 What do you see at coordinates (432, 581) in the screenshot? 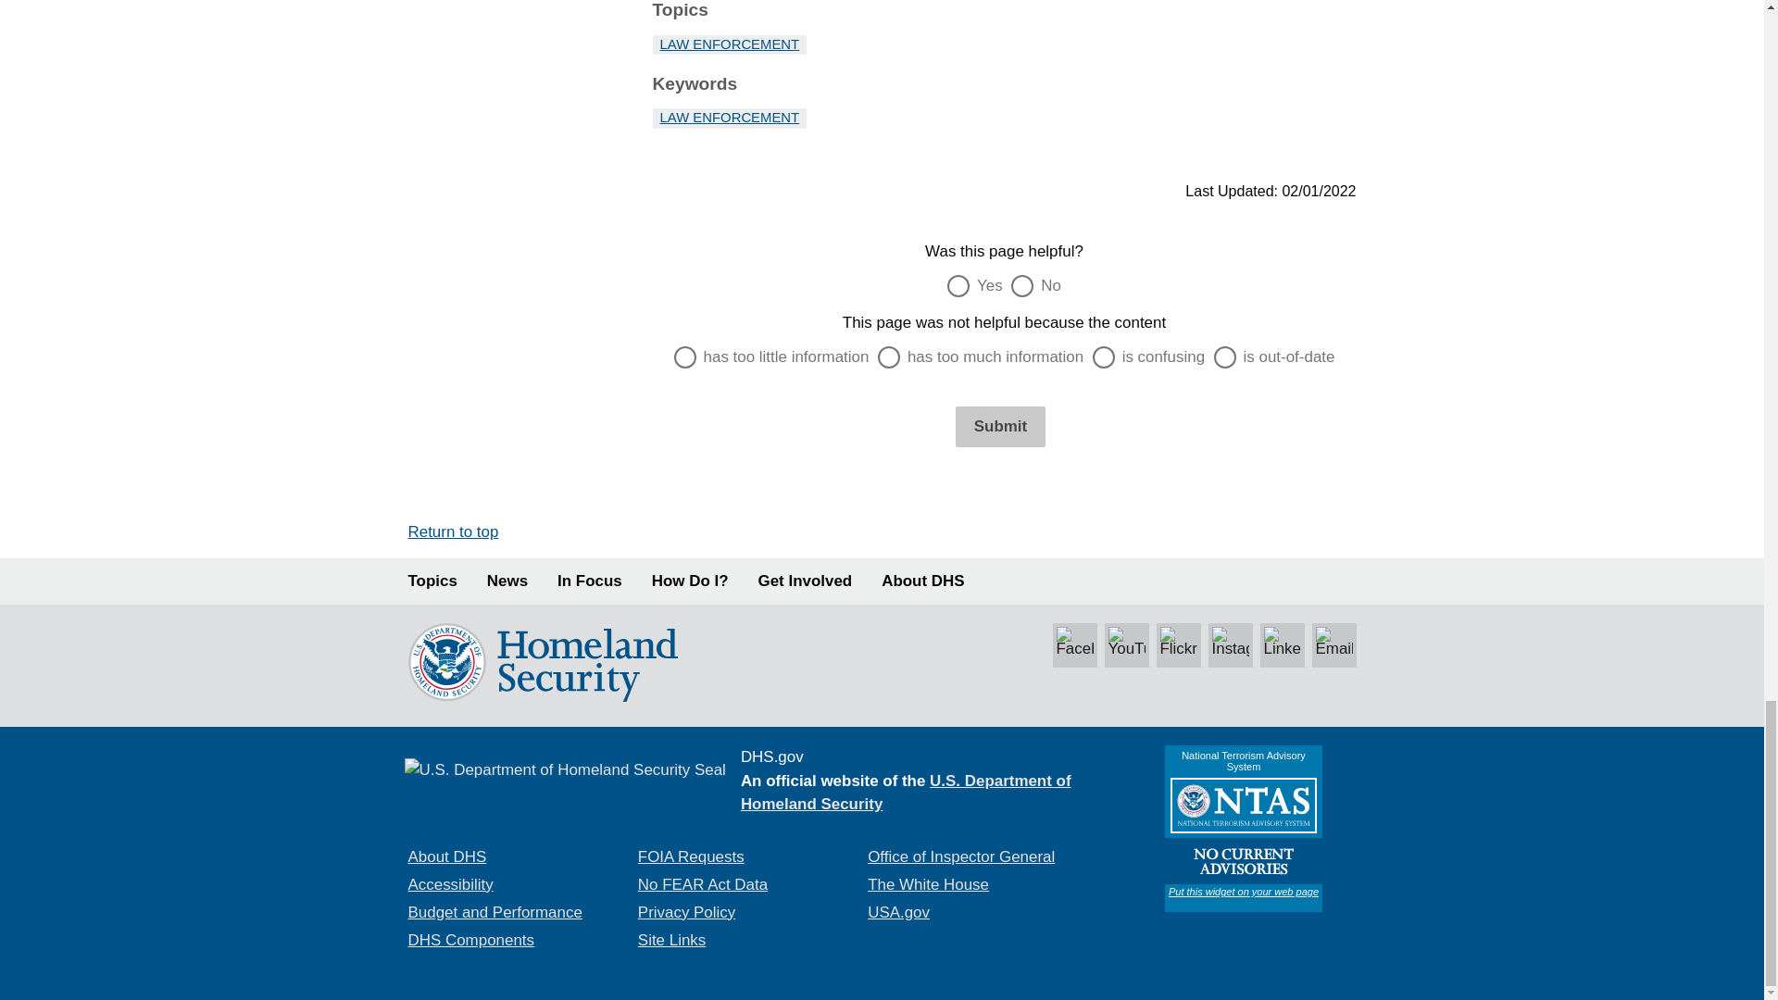
I see `Topics` at bounding box center [432, 581].